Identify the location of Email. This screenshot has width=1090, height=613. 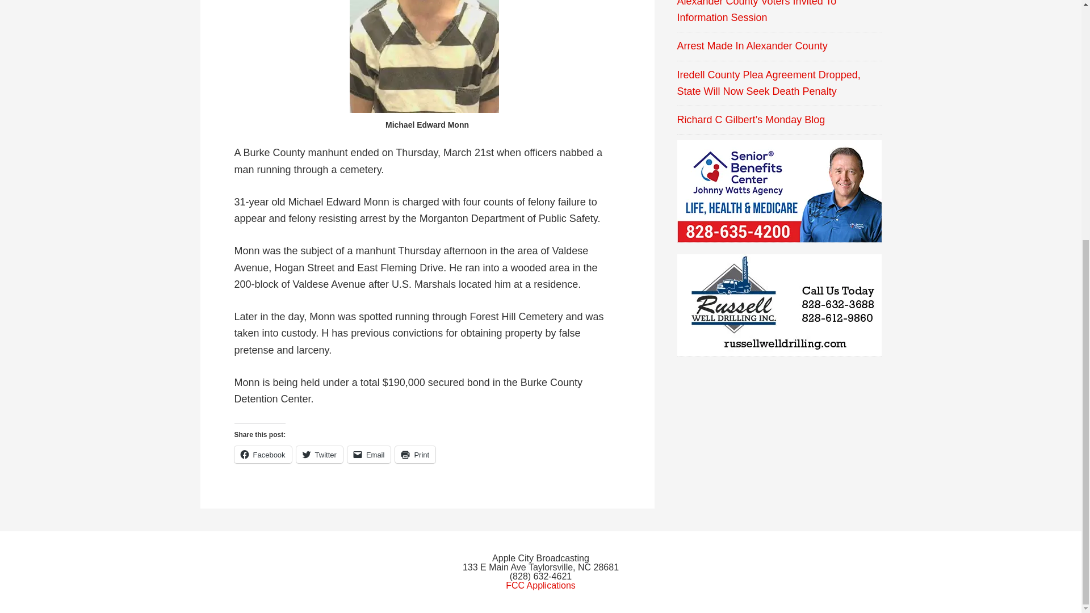
(369, 455).